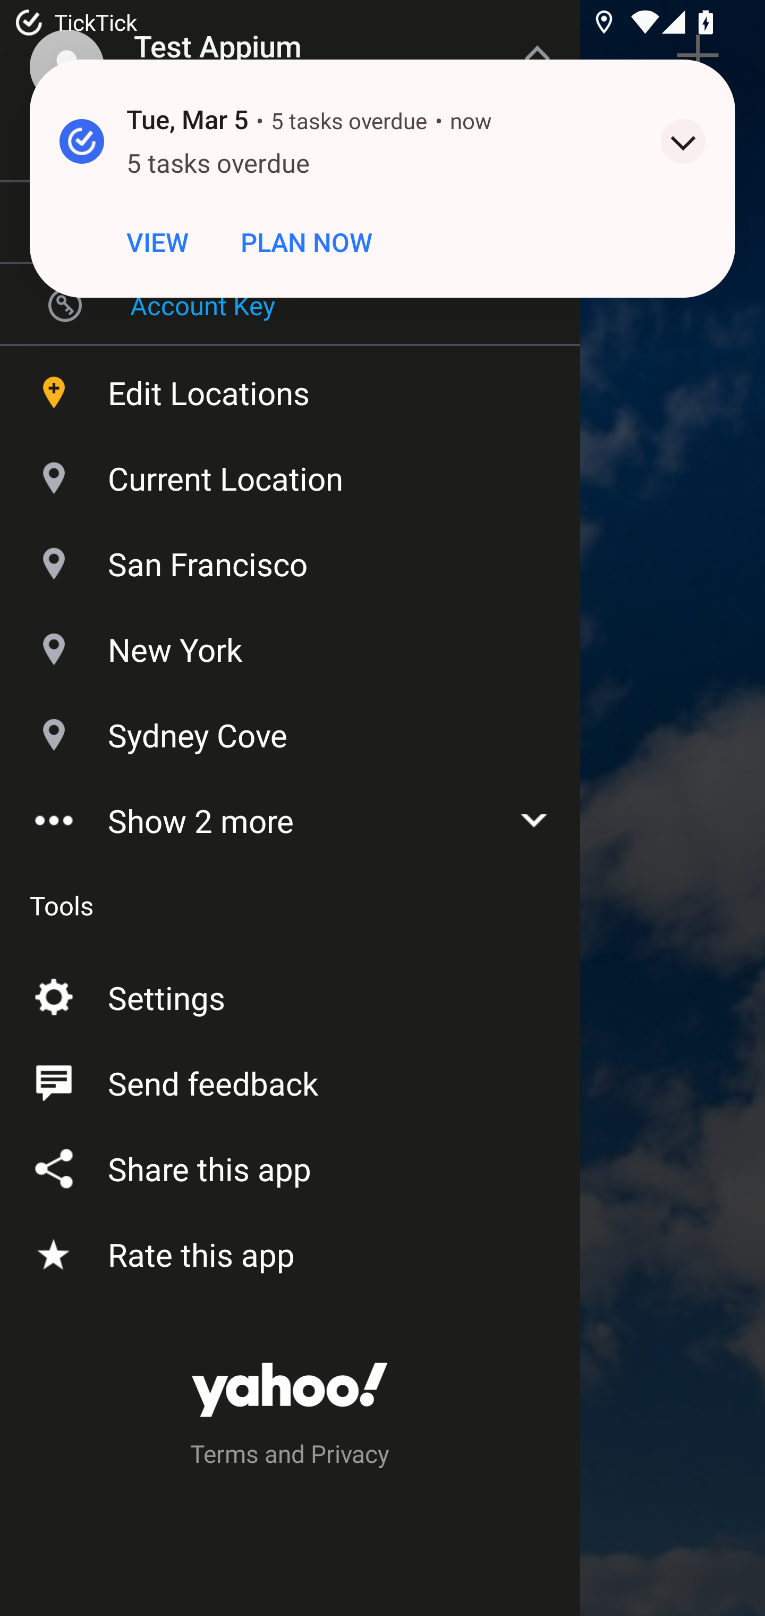  Describe the element at coordinates (290, 559) in the screenshot. I see `San Francisco` at that location.